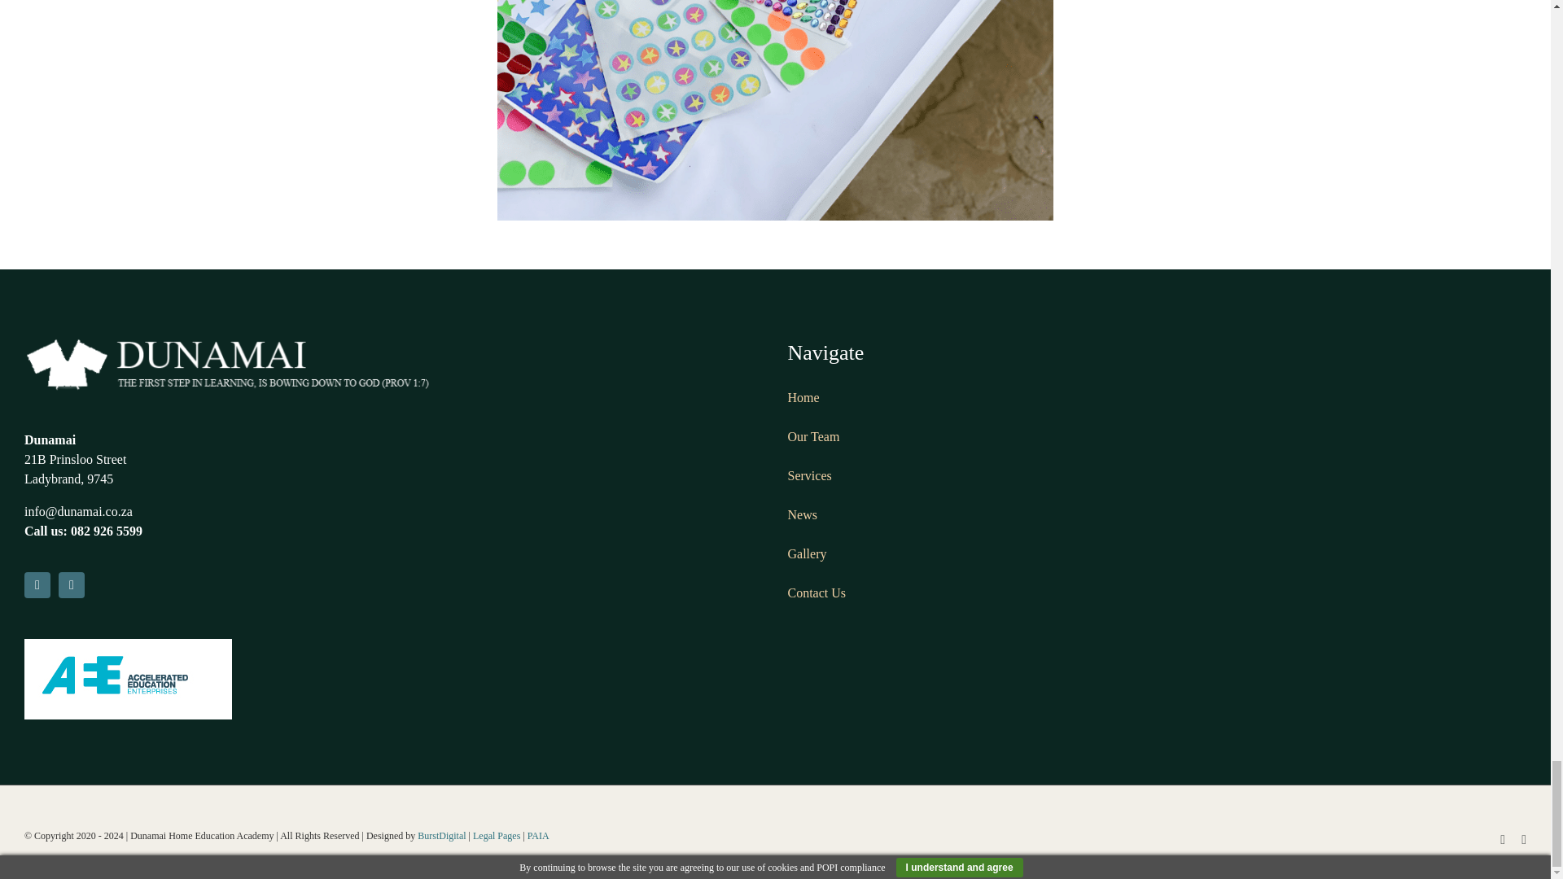 Image resolution: width=1563 pixels, height=879 pixels. What do you see at coordinates (807, 553) in the screenshot?
I see `Gallery` at bounding box center [807, 553].